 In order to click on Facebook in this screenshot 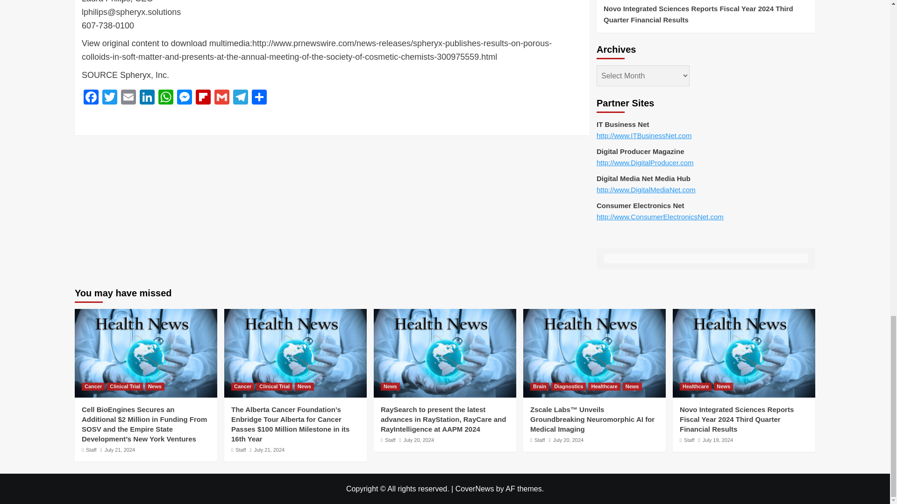, I will do `click(91, 98)`.